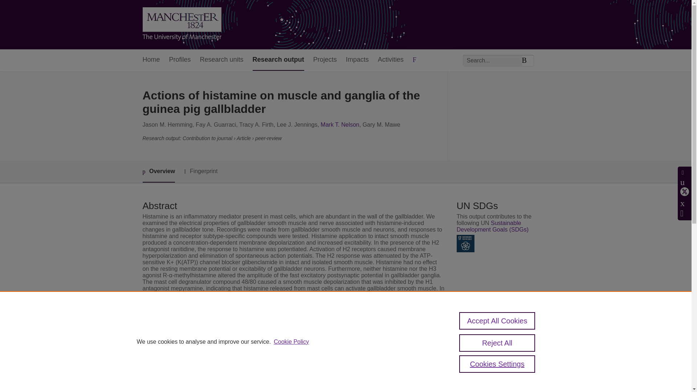 The width and height of the screenshot is (697, 392). What do you see at coordinates (200, 171) in the screenshot?
I see `Fingerprint` at bounding box center [200, 171].